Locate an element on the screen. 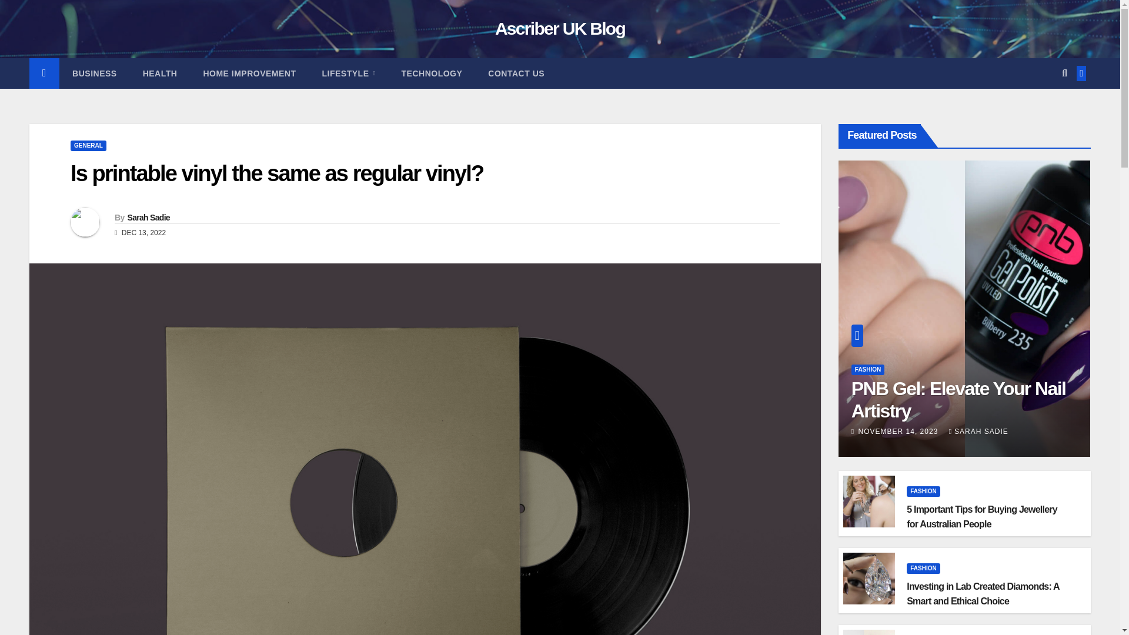  TECHNOLOGY is located at coordinates (432, 73).